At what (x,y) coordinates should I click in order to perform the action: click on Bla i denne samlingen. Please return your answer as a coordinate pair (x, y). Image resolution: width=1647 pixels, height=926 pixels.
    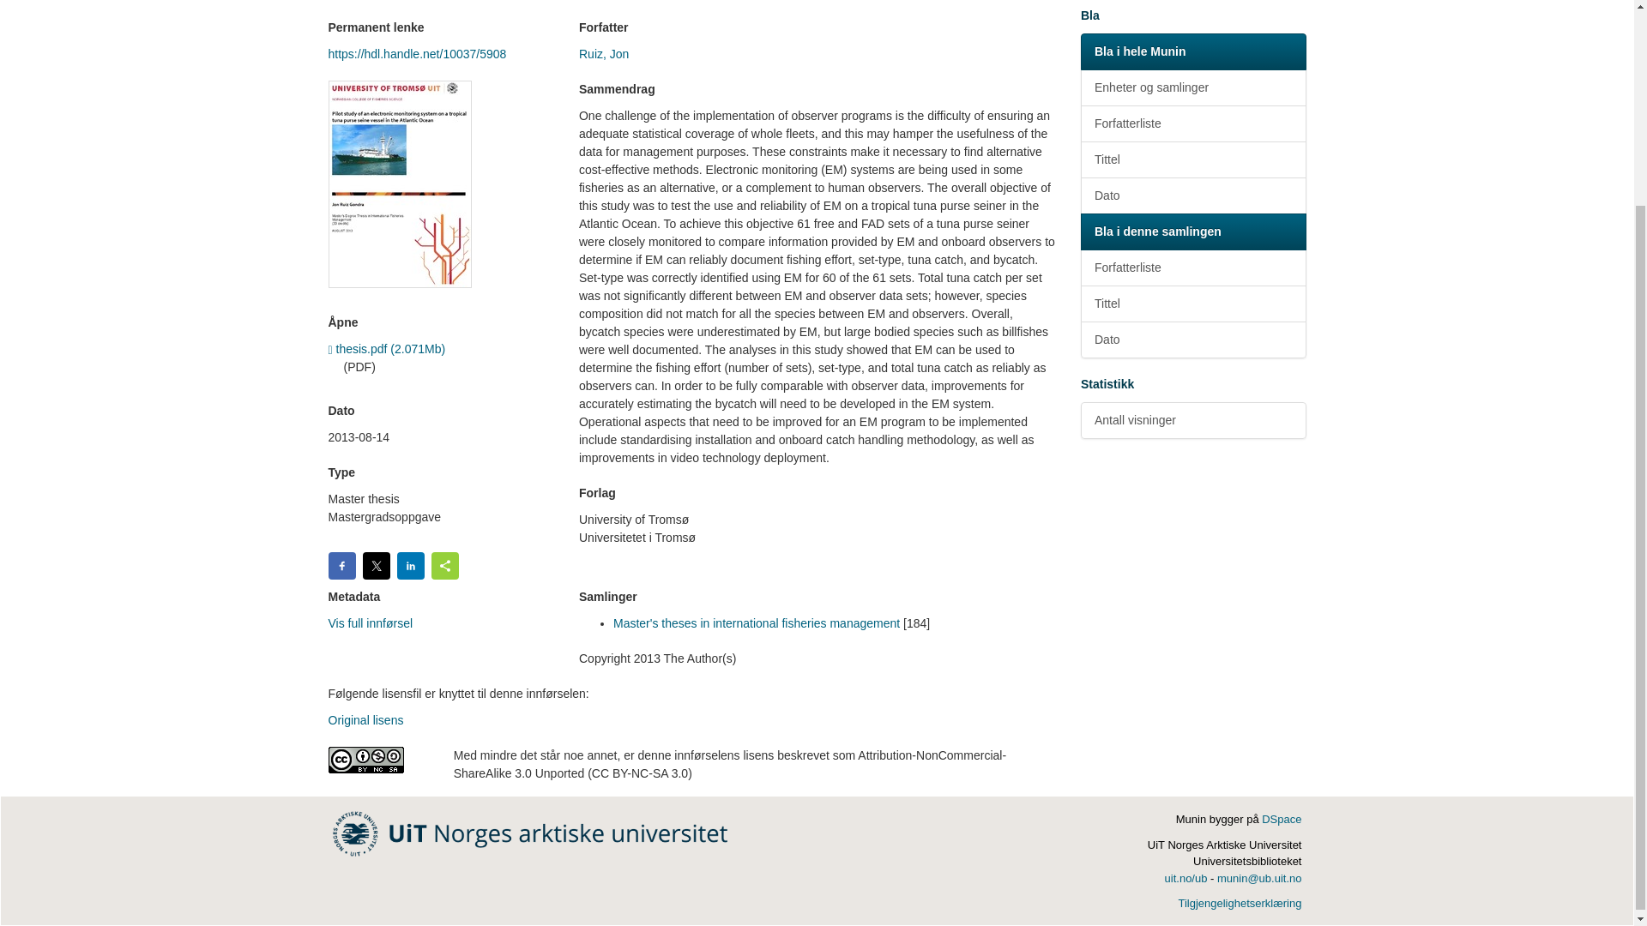
    Looking at the image, I should click on (1192, 231).